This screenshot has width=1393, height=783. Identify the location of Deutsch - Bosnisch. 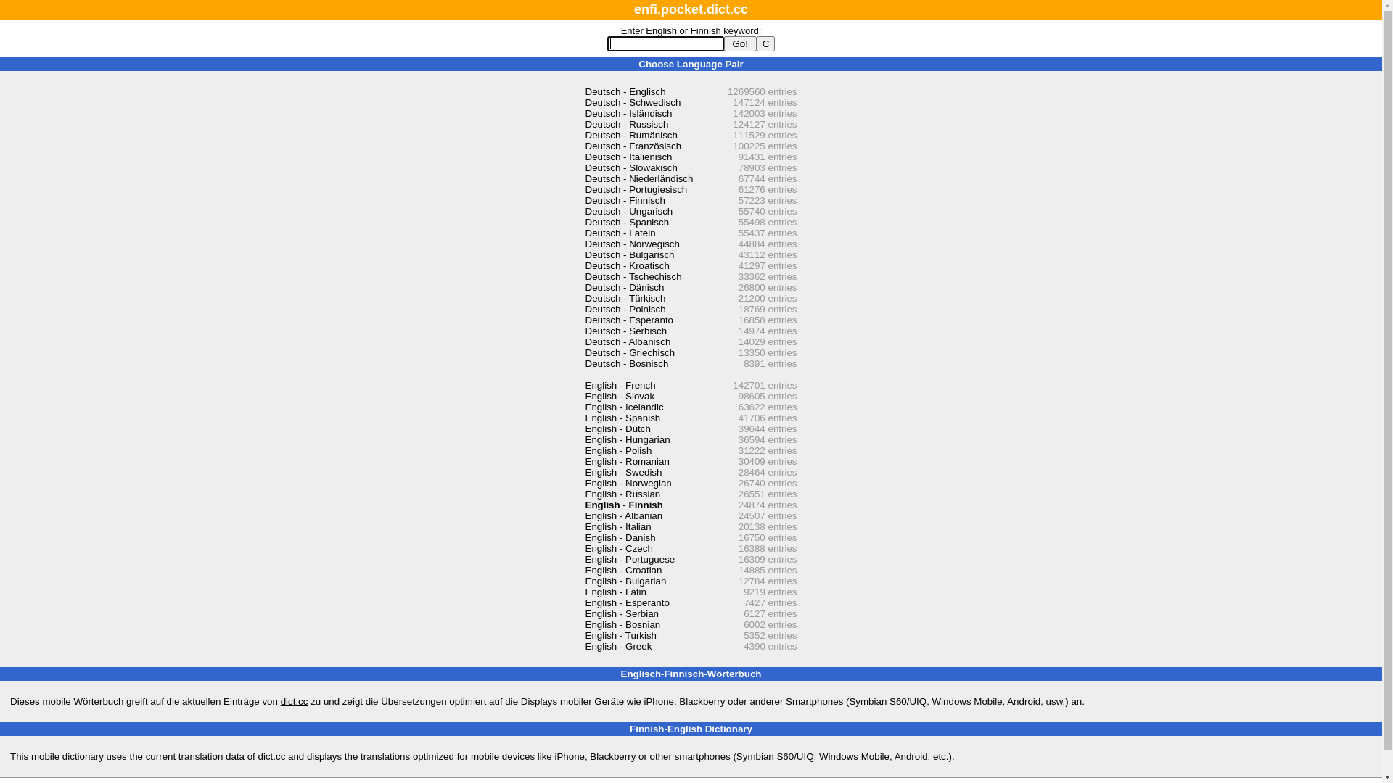
(627, 363).